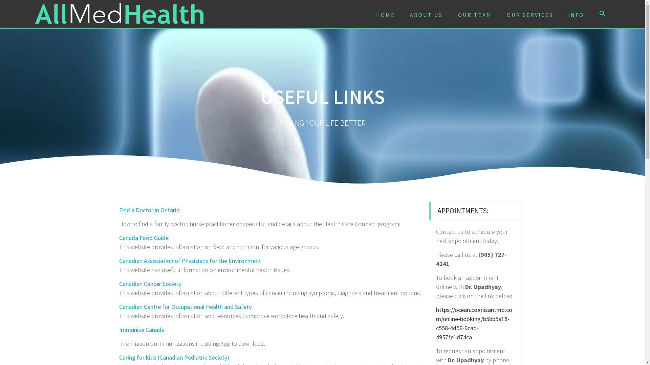  I want to click on Caring for kids (Canadian Pediatric Society), so click(174, 358).